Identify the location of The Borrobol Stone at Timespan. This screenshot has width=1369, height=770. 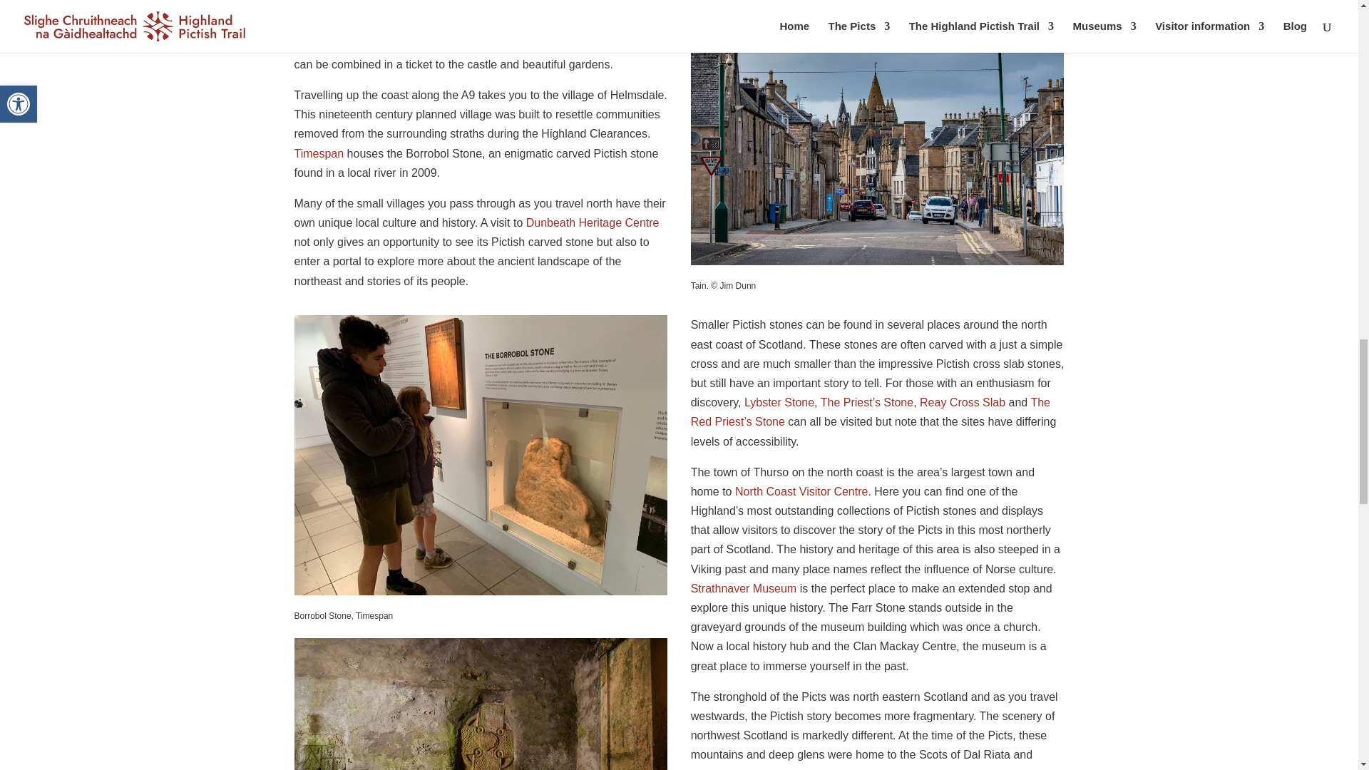
(481, 455).